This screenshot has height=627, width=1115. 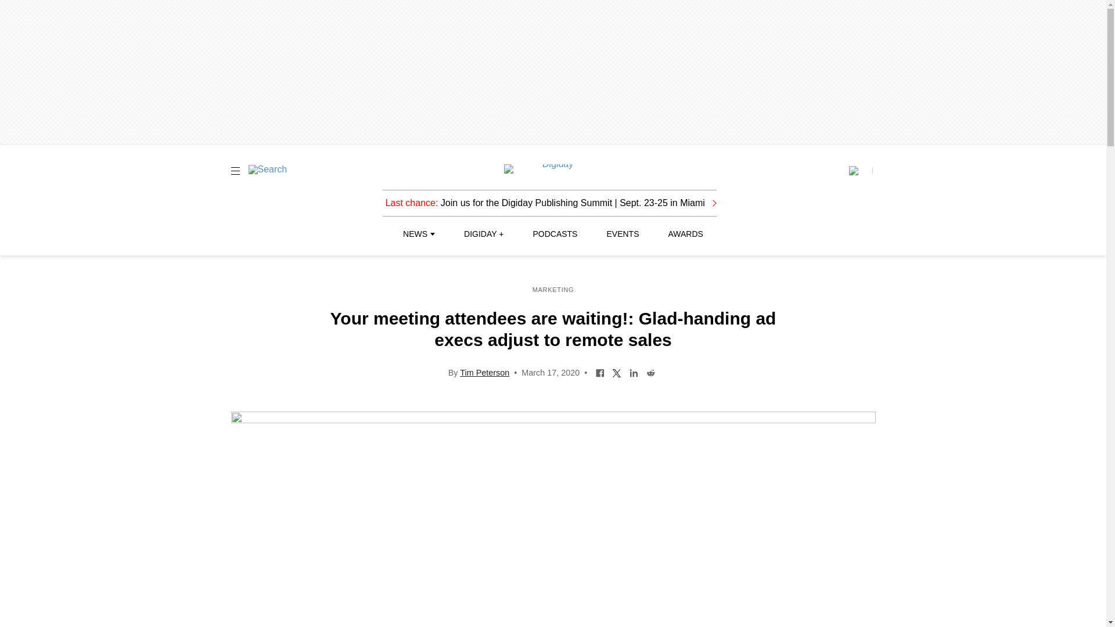 What do you see at coordinates (623, 234) in the screenshot?
I see `EVENTS` at bounding box center [623, 234].